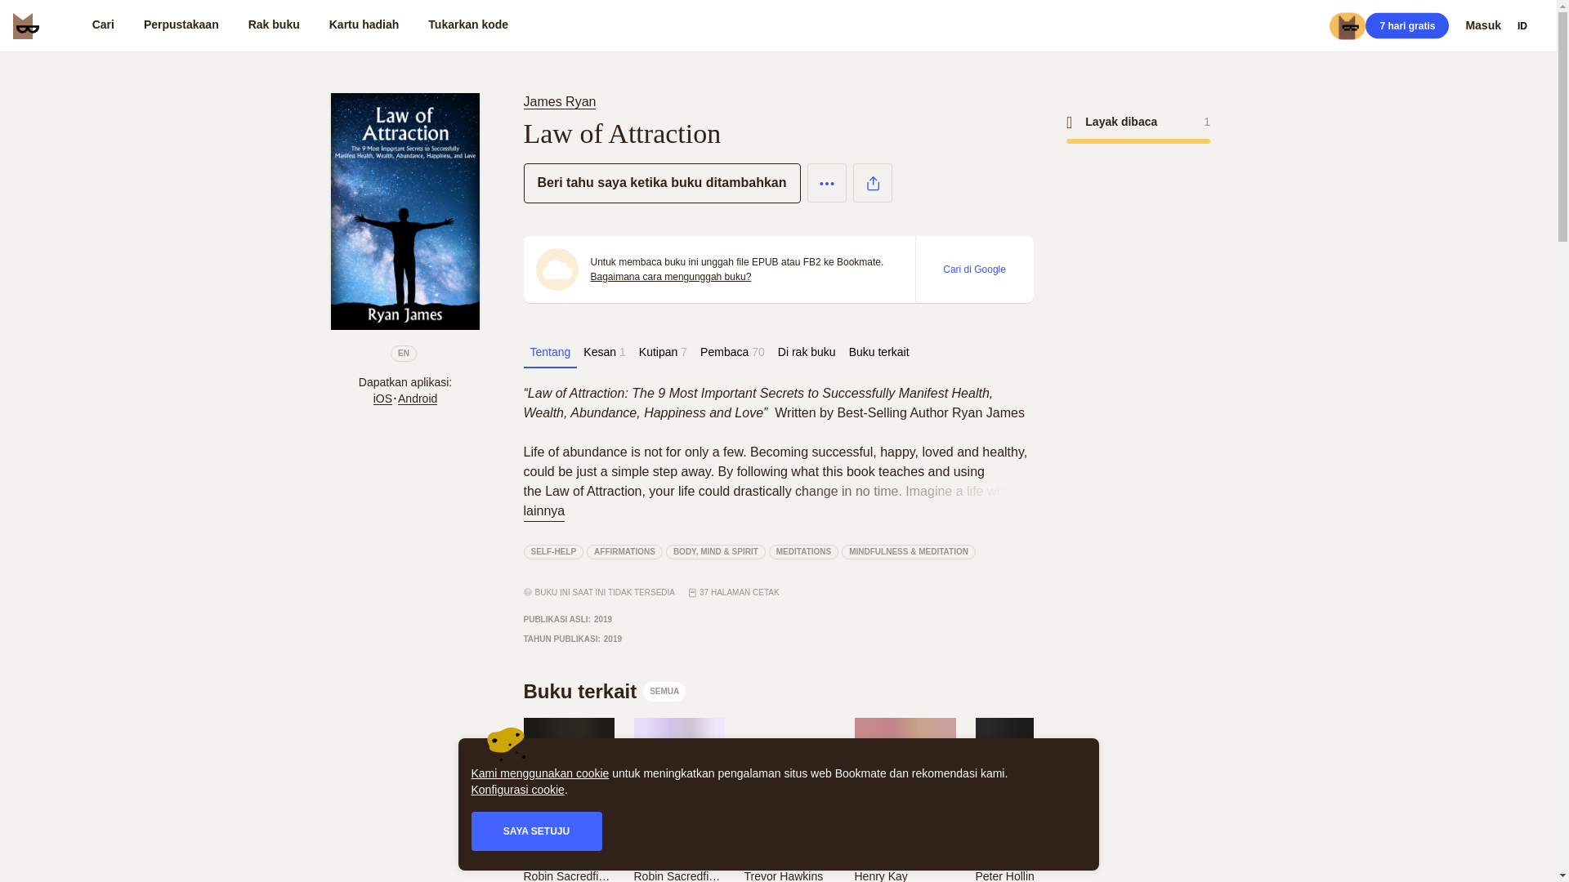 The width and height of the screenshot is (1569, 882). Describe the element at coordinates (1008, 875) in the screenshot. I see `Peter Hollins` at that location.